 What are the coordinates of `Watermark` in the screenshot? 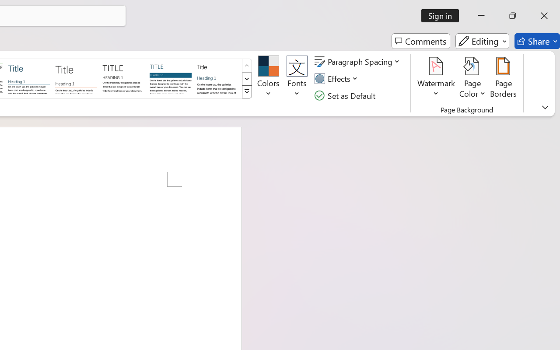 It's located at (437, 79).